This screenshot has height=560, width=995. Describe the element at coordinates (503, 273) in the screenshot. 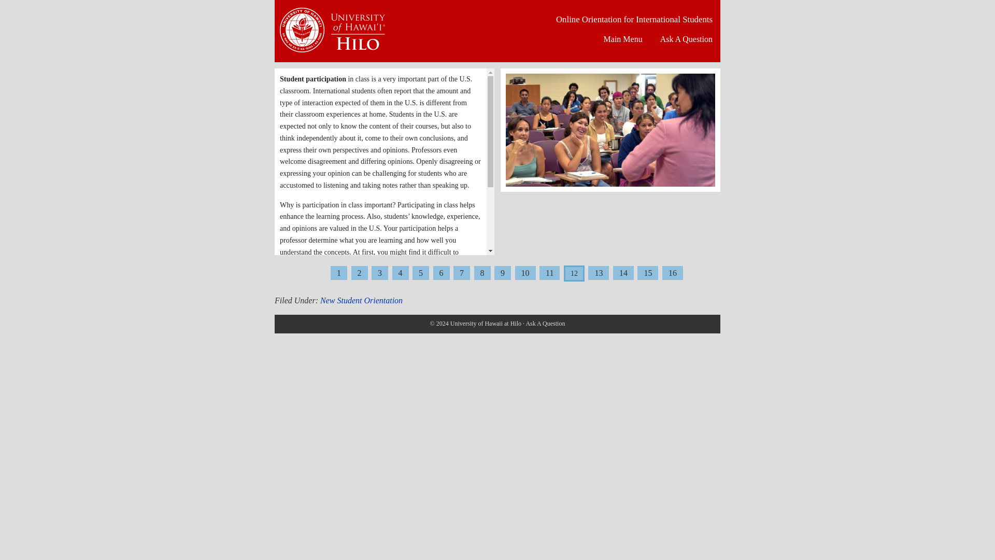

I see `9` at that location.